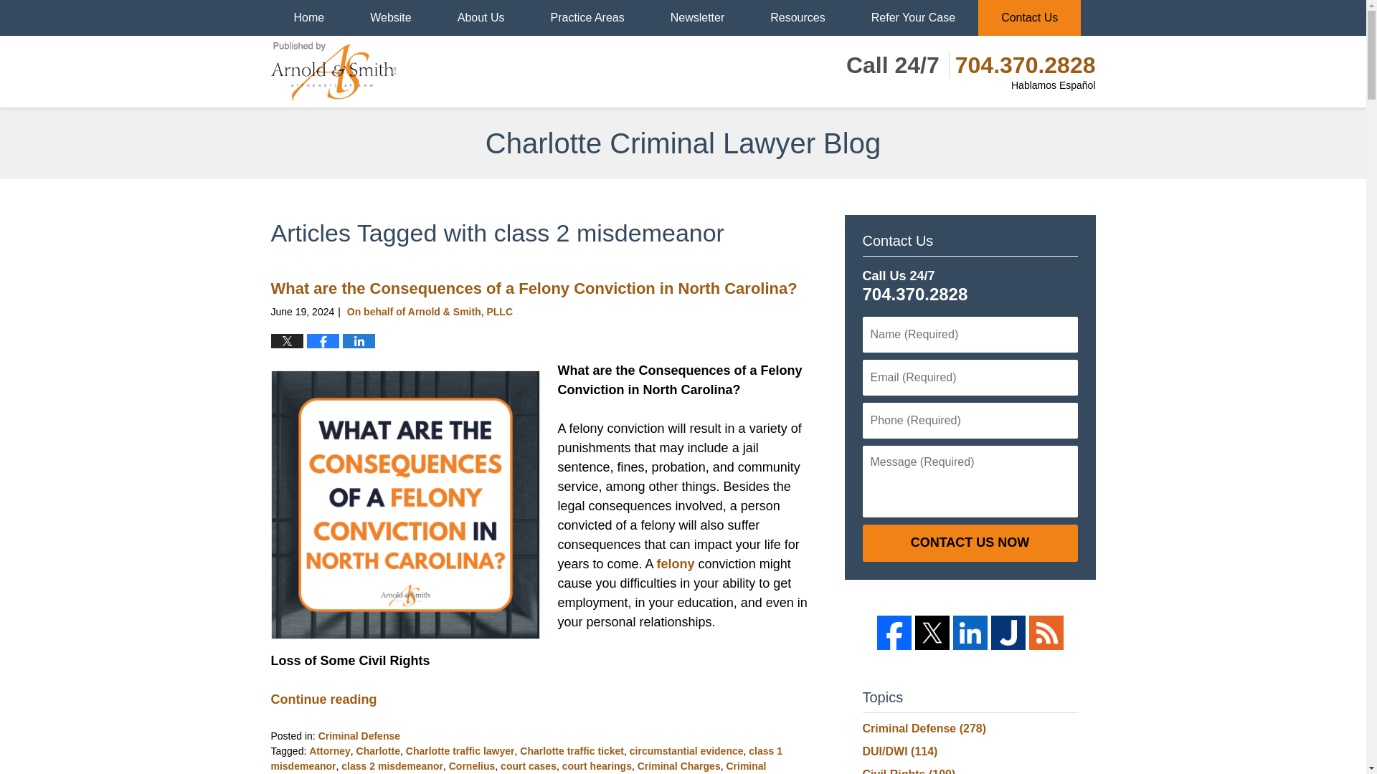  Describe the element at coordinates (587, 17) in the screenshot. I see `Practice Areas` at that location.